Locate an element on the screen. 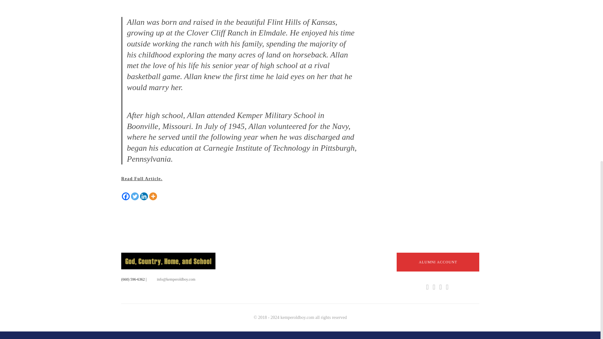 The image size is (603, 339). Linkedin is located at coordinates (144, 196).